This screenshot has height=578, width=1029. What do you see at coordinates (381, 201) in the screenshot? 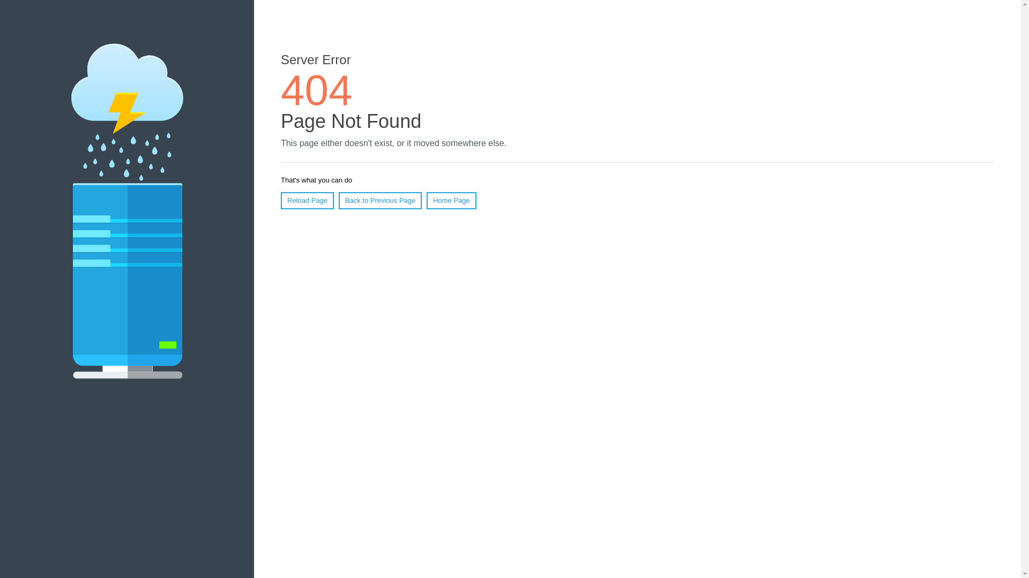
I see `Back to Previous Page` at bounding box center [381, 201].